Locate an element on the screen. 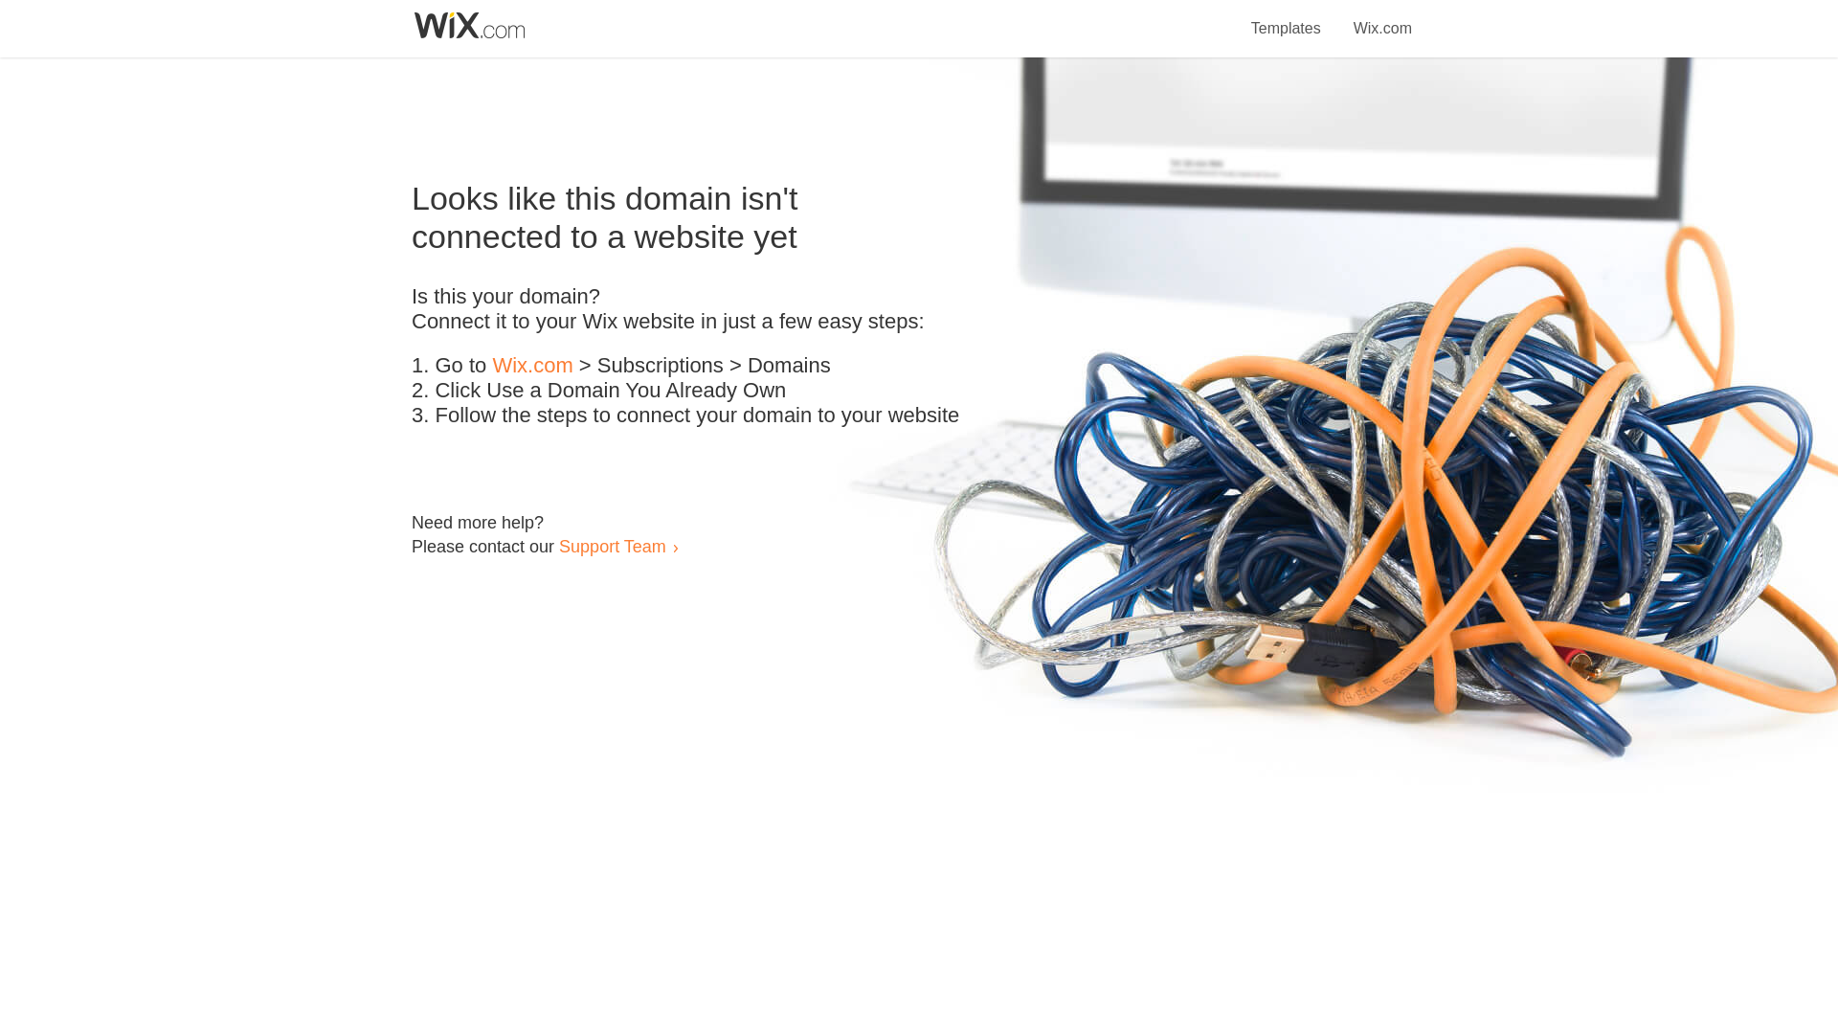  Templates is located at coordinates (1287, 17).